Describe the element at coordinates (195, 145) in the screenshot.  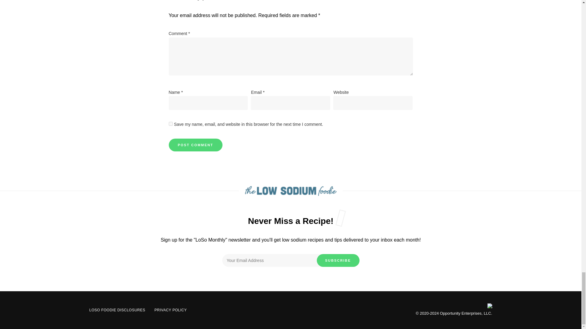
I see `Post Comment` at that location.